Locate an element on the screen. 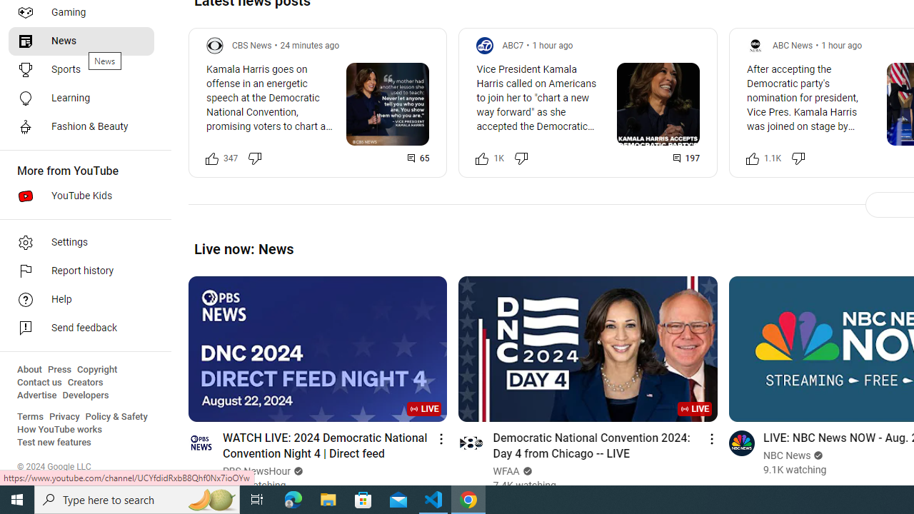 This screenshot has width=914, height=514. ABC News is located at coordinates (793, 45).